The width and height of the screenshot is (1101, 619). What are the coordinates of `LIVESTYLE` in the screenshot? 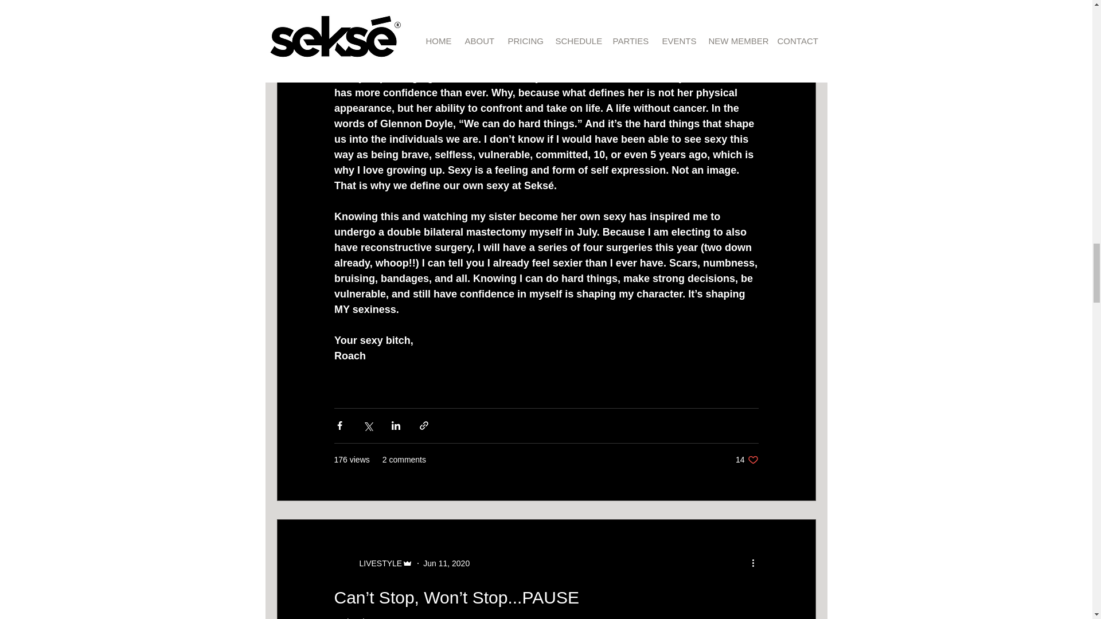 It's located at (392, 618).